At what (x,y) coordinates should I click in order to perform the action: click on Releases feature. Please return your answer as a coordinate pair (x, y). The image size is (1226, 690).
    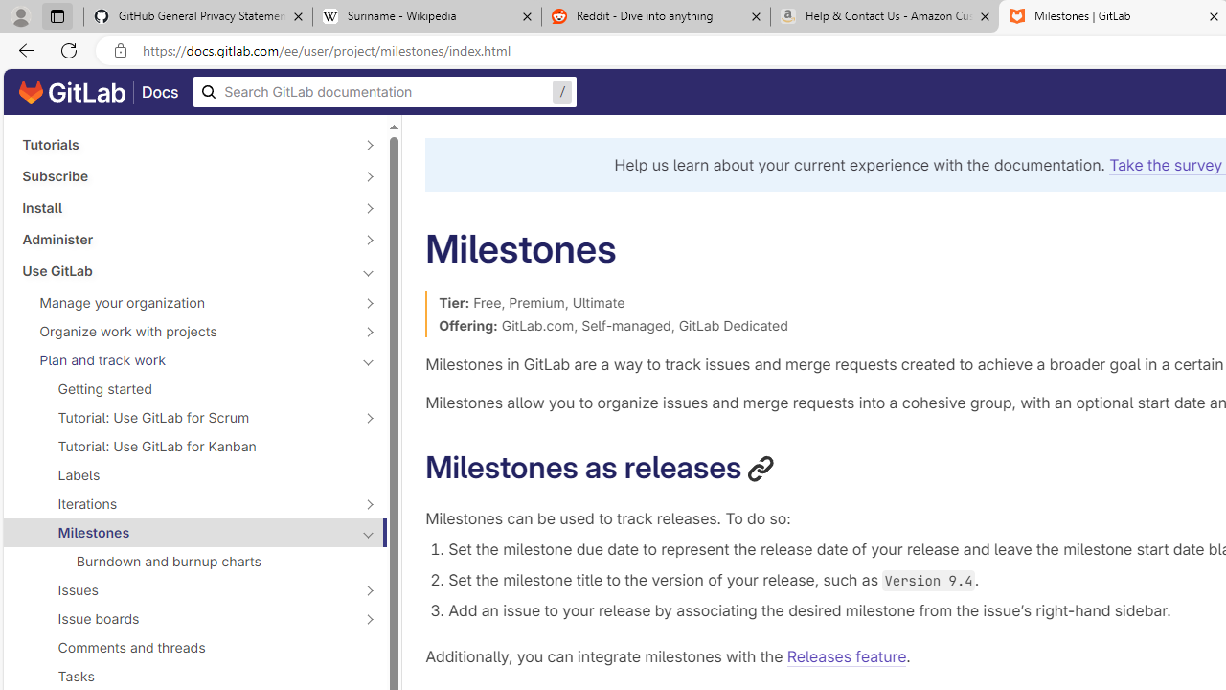
    Looking at the image, I should click on (847, 655).